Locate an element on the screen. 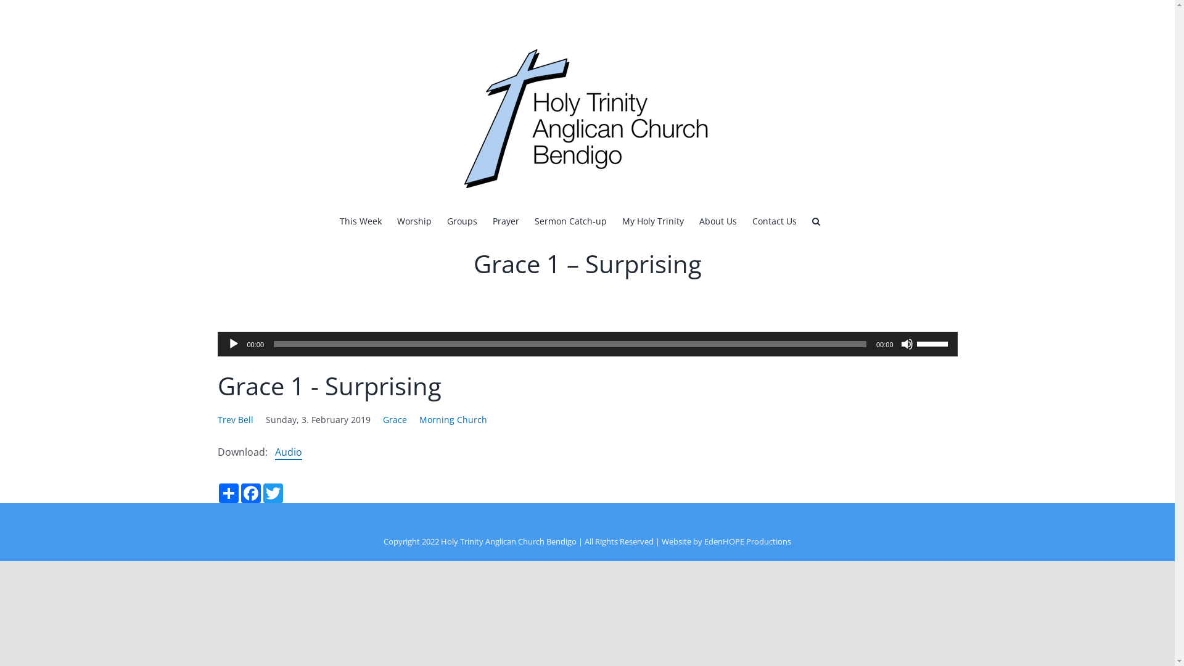 This screenshot has height=666, width=1184. About Us is located at coordinates (718, 220).